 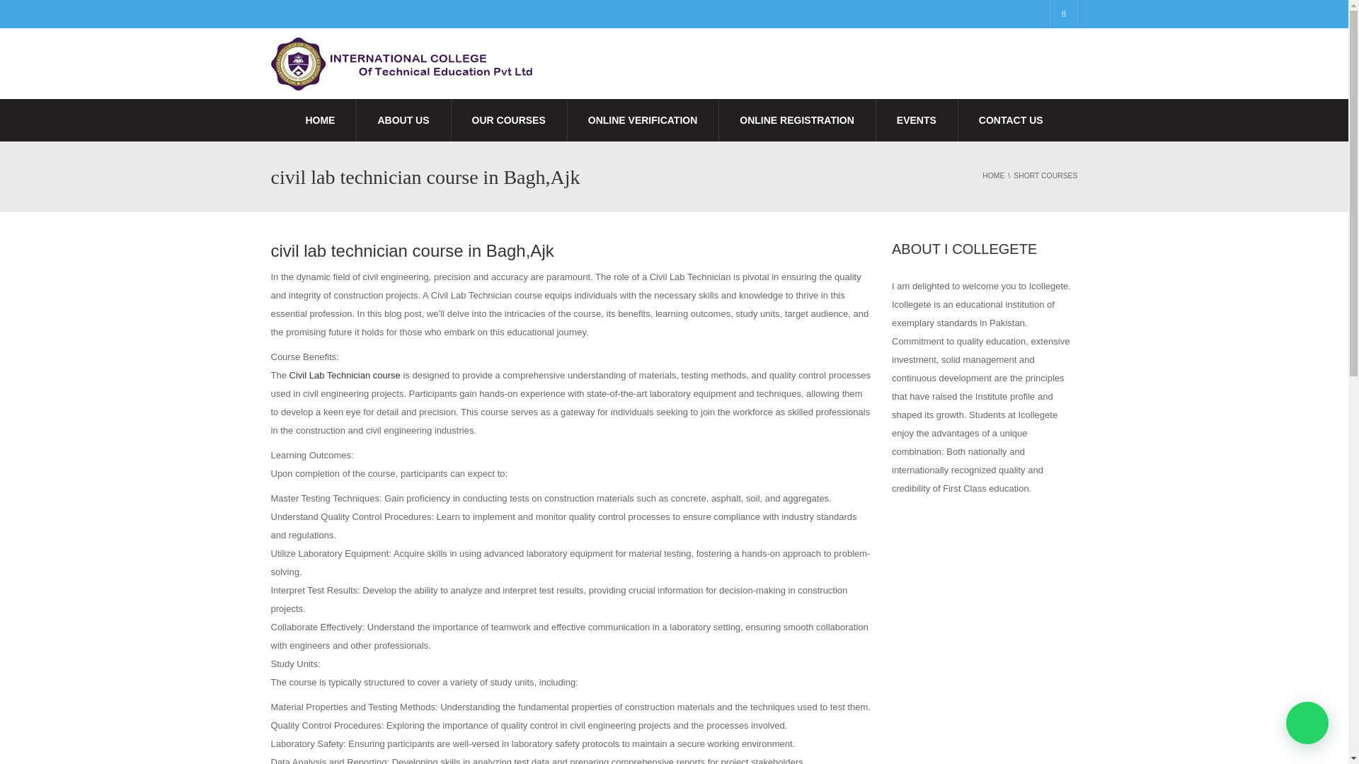 I want to click on HOME, so click(x=993, y=175).